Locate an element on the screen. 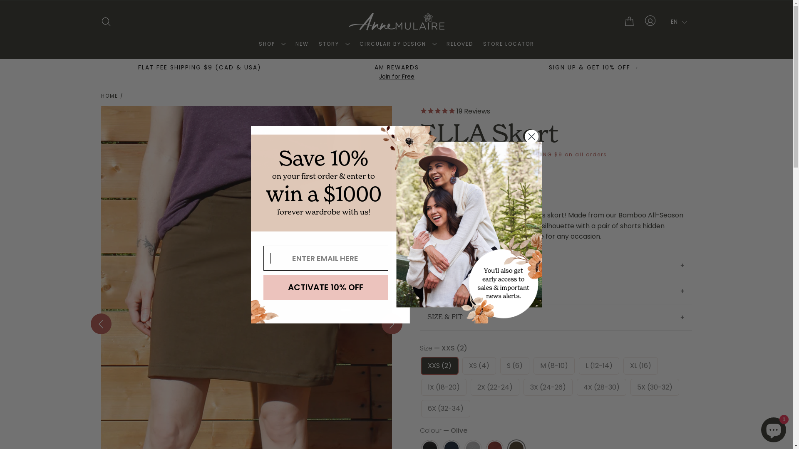 The image size is (799, 449). STORE LOCATOR is located at coordinates (509, 44).